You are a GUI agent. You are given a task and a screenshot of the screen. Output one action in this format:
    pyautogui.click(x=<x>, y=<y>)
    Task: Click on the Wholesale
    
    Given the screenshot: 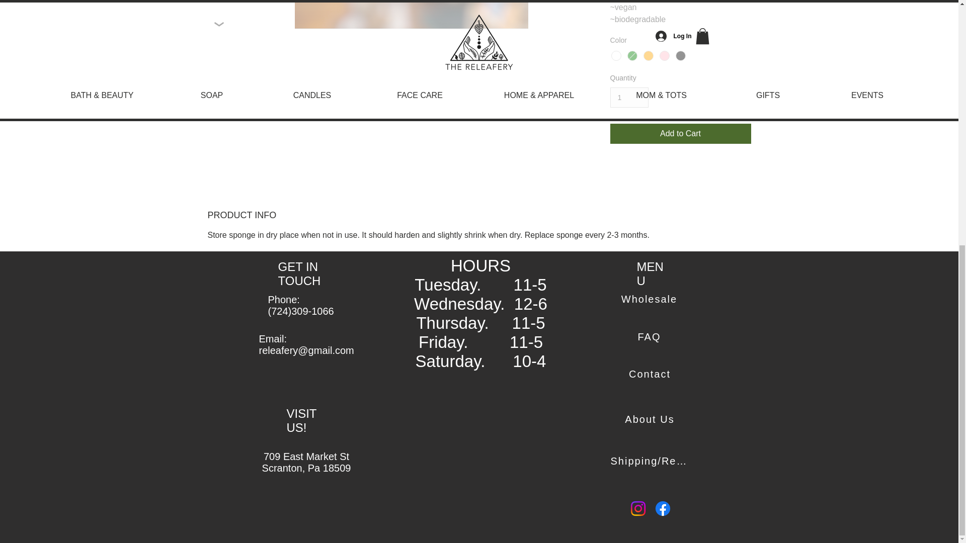 What is the action you would take?
    pyautogui.click(x=650, y=299)
    